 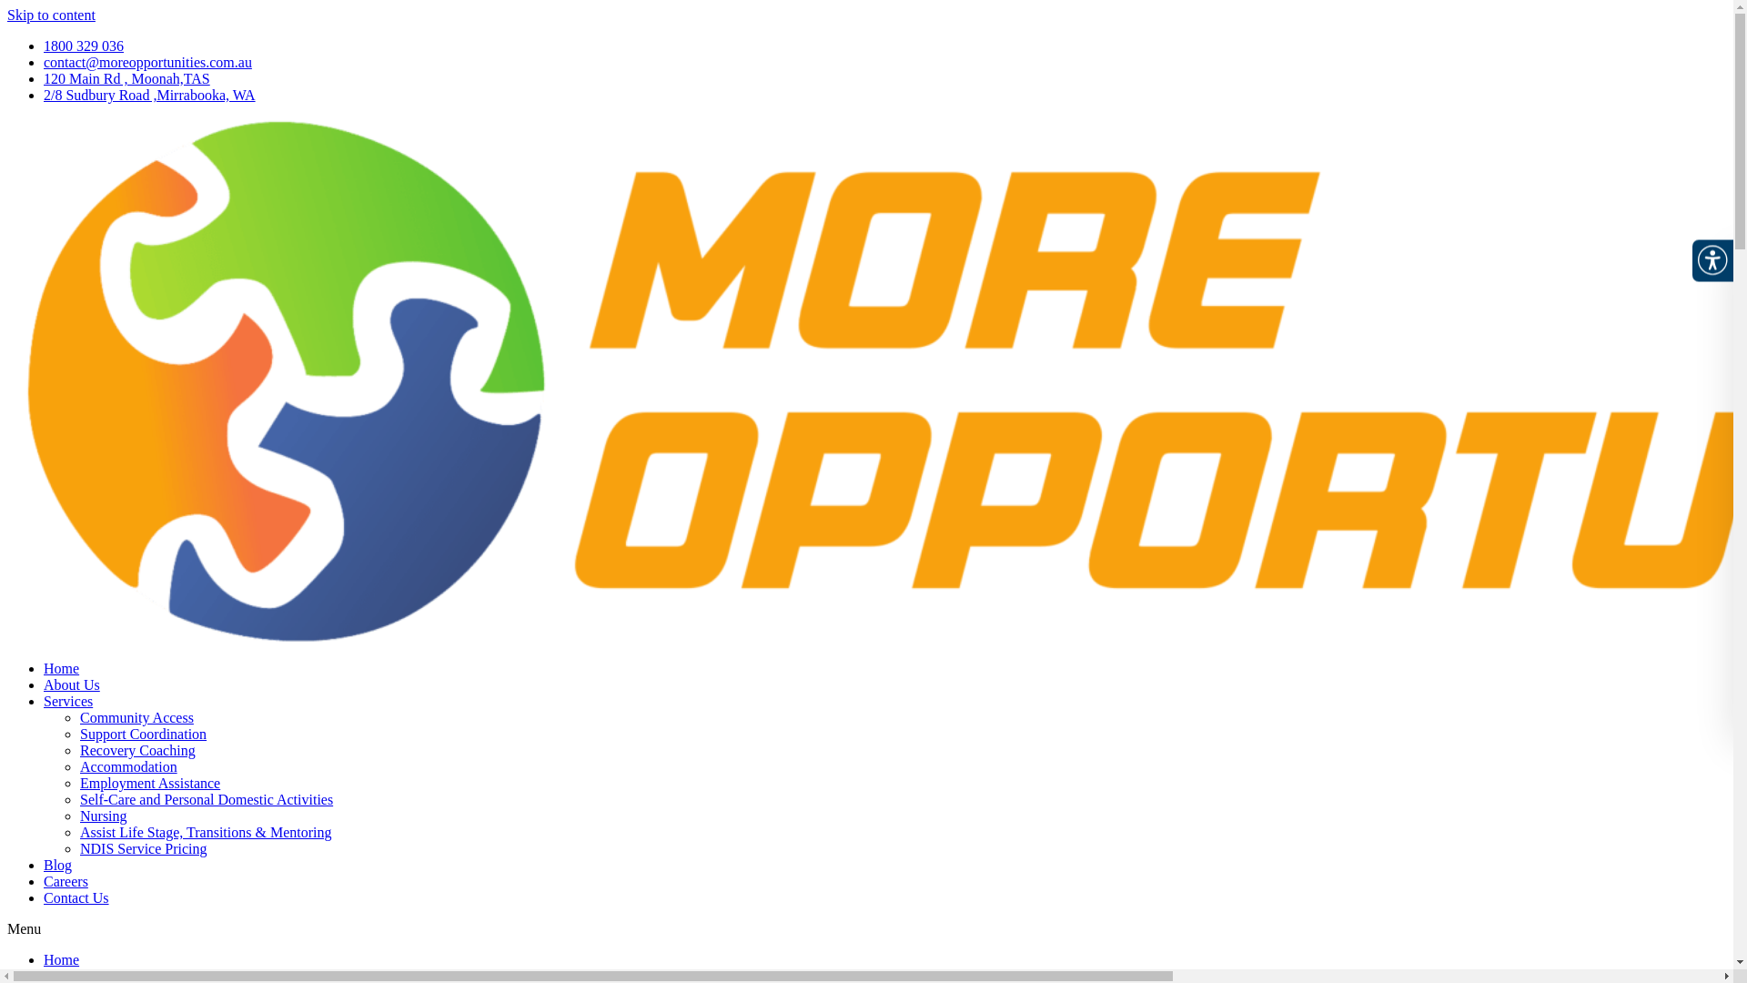 I want to click on About Us, so click(x=72, y=684).